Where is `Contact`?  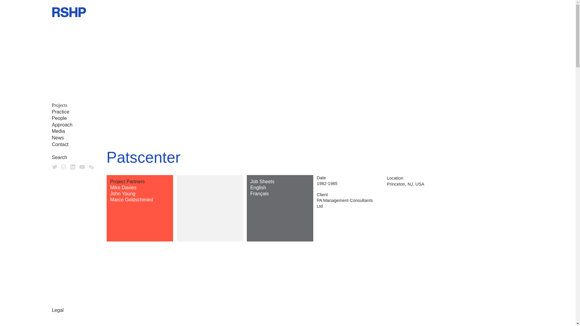
Contact is located at coordinates (60, 144).